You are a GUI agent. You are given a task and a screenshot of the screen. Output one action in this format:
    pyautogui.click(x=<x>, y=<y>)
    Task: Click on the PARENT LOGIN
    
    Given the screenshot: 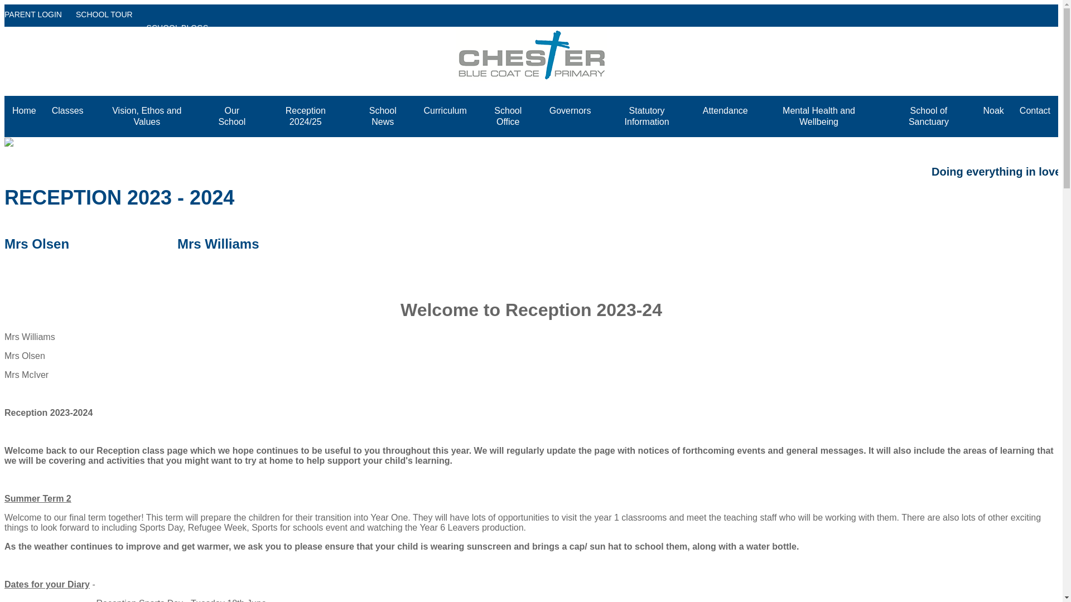 What is the action you would take?
    pyautogui.click(x=36, y=21)
    